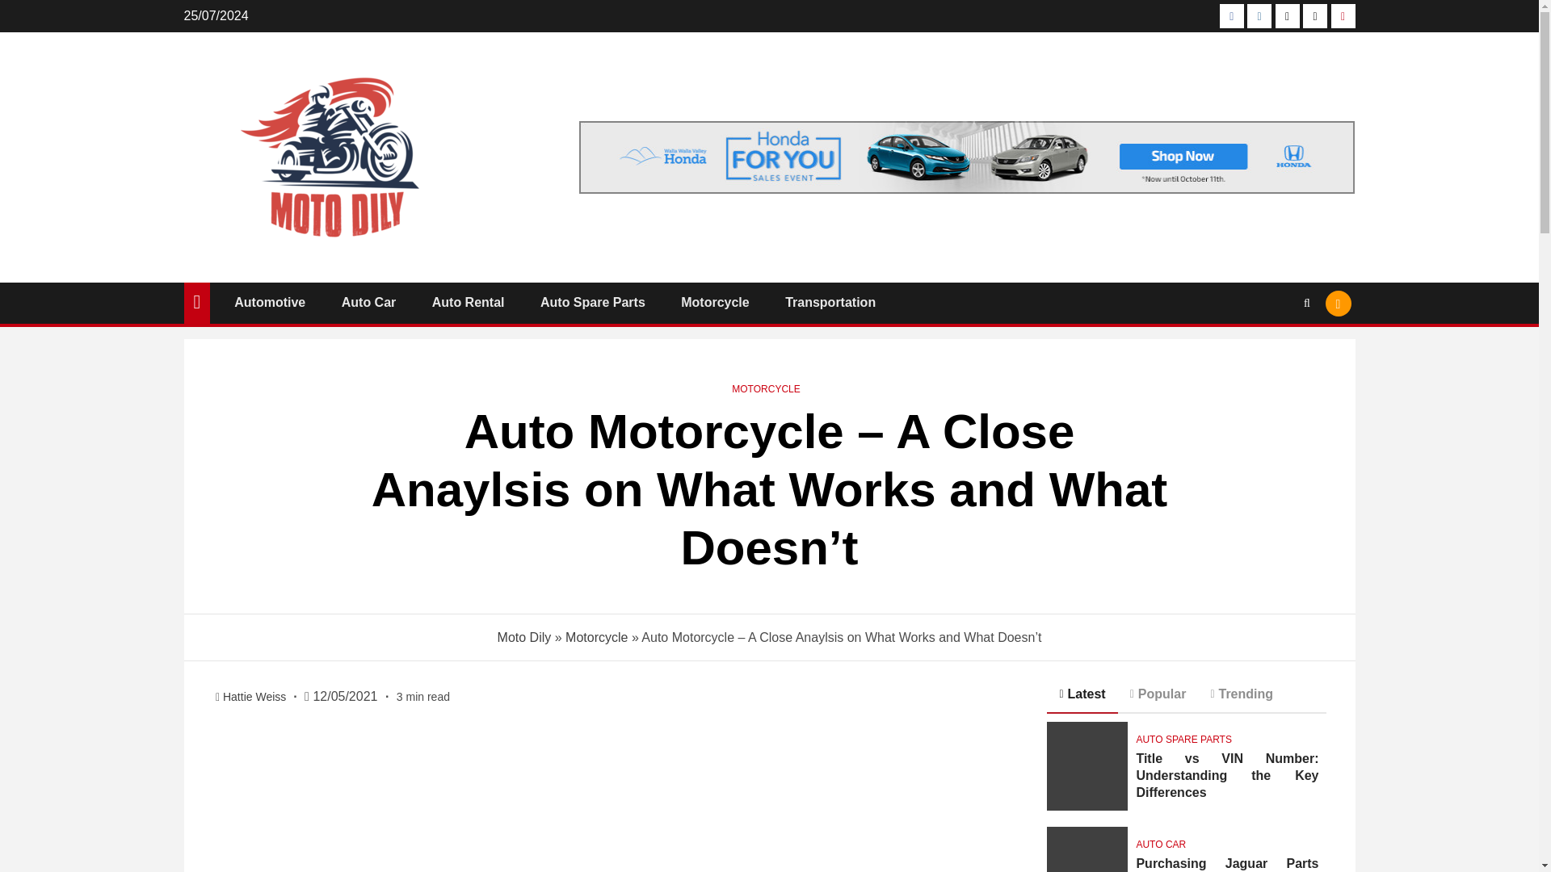 This screenshot has height=872, width=1551. Describe the element at coordinates (1343, 16) in the screenshot. I see `Pinterest` at that location.